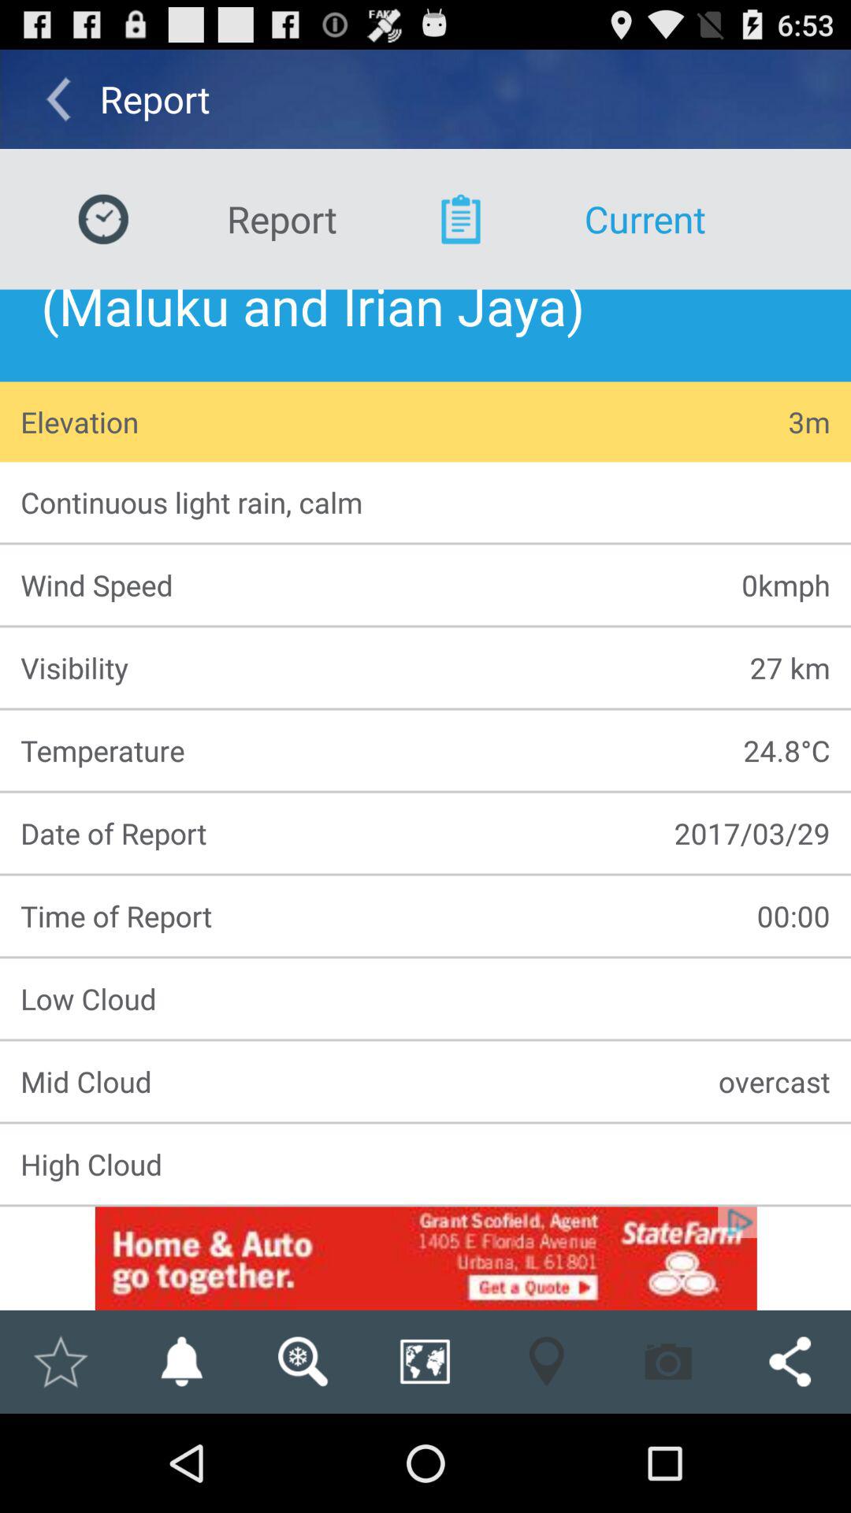 The width and height of the screenshot is (851, 1513). Describe the element at coordinates (668, 1362) in the screenshot. I see `camera page` at that location.